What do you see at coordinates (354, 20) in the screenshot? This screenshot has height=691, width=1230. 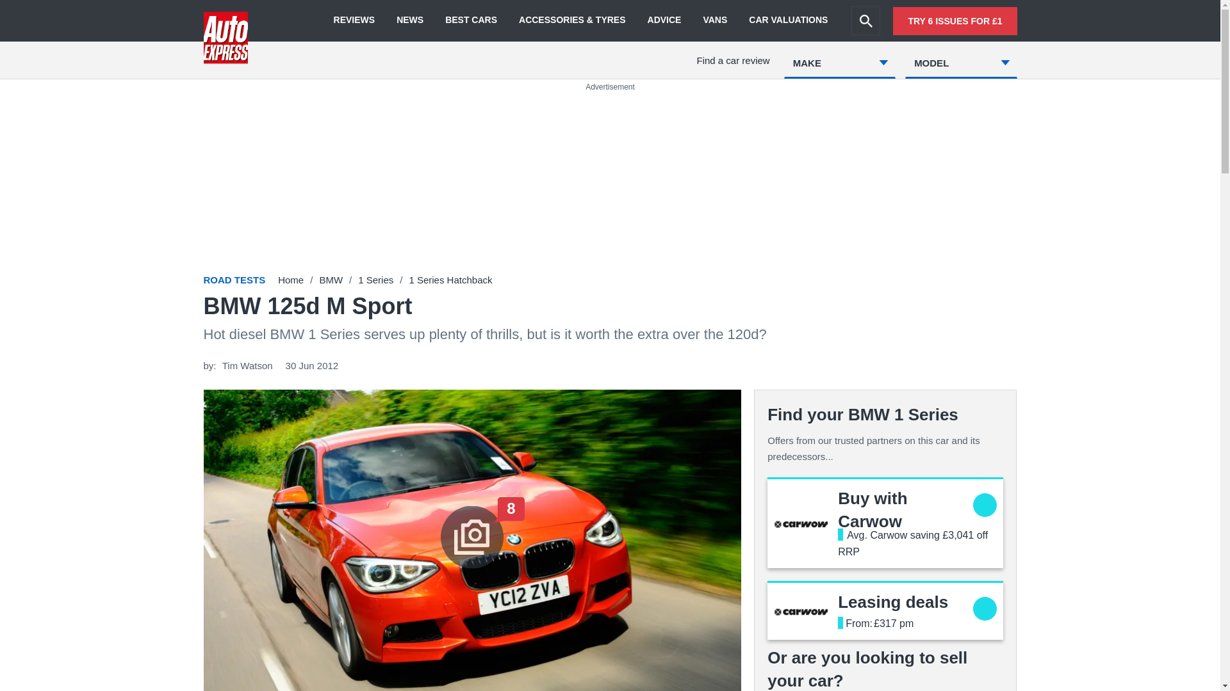 I see `BMW` at bounding box center [354, 20].